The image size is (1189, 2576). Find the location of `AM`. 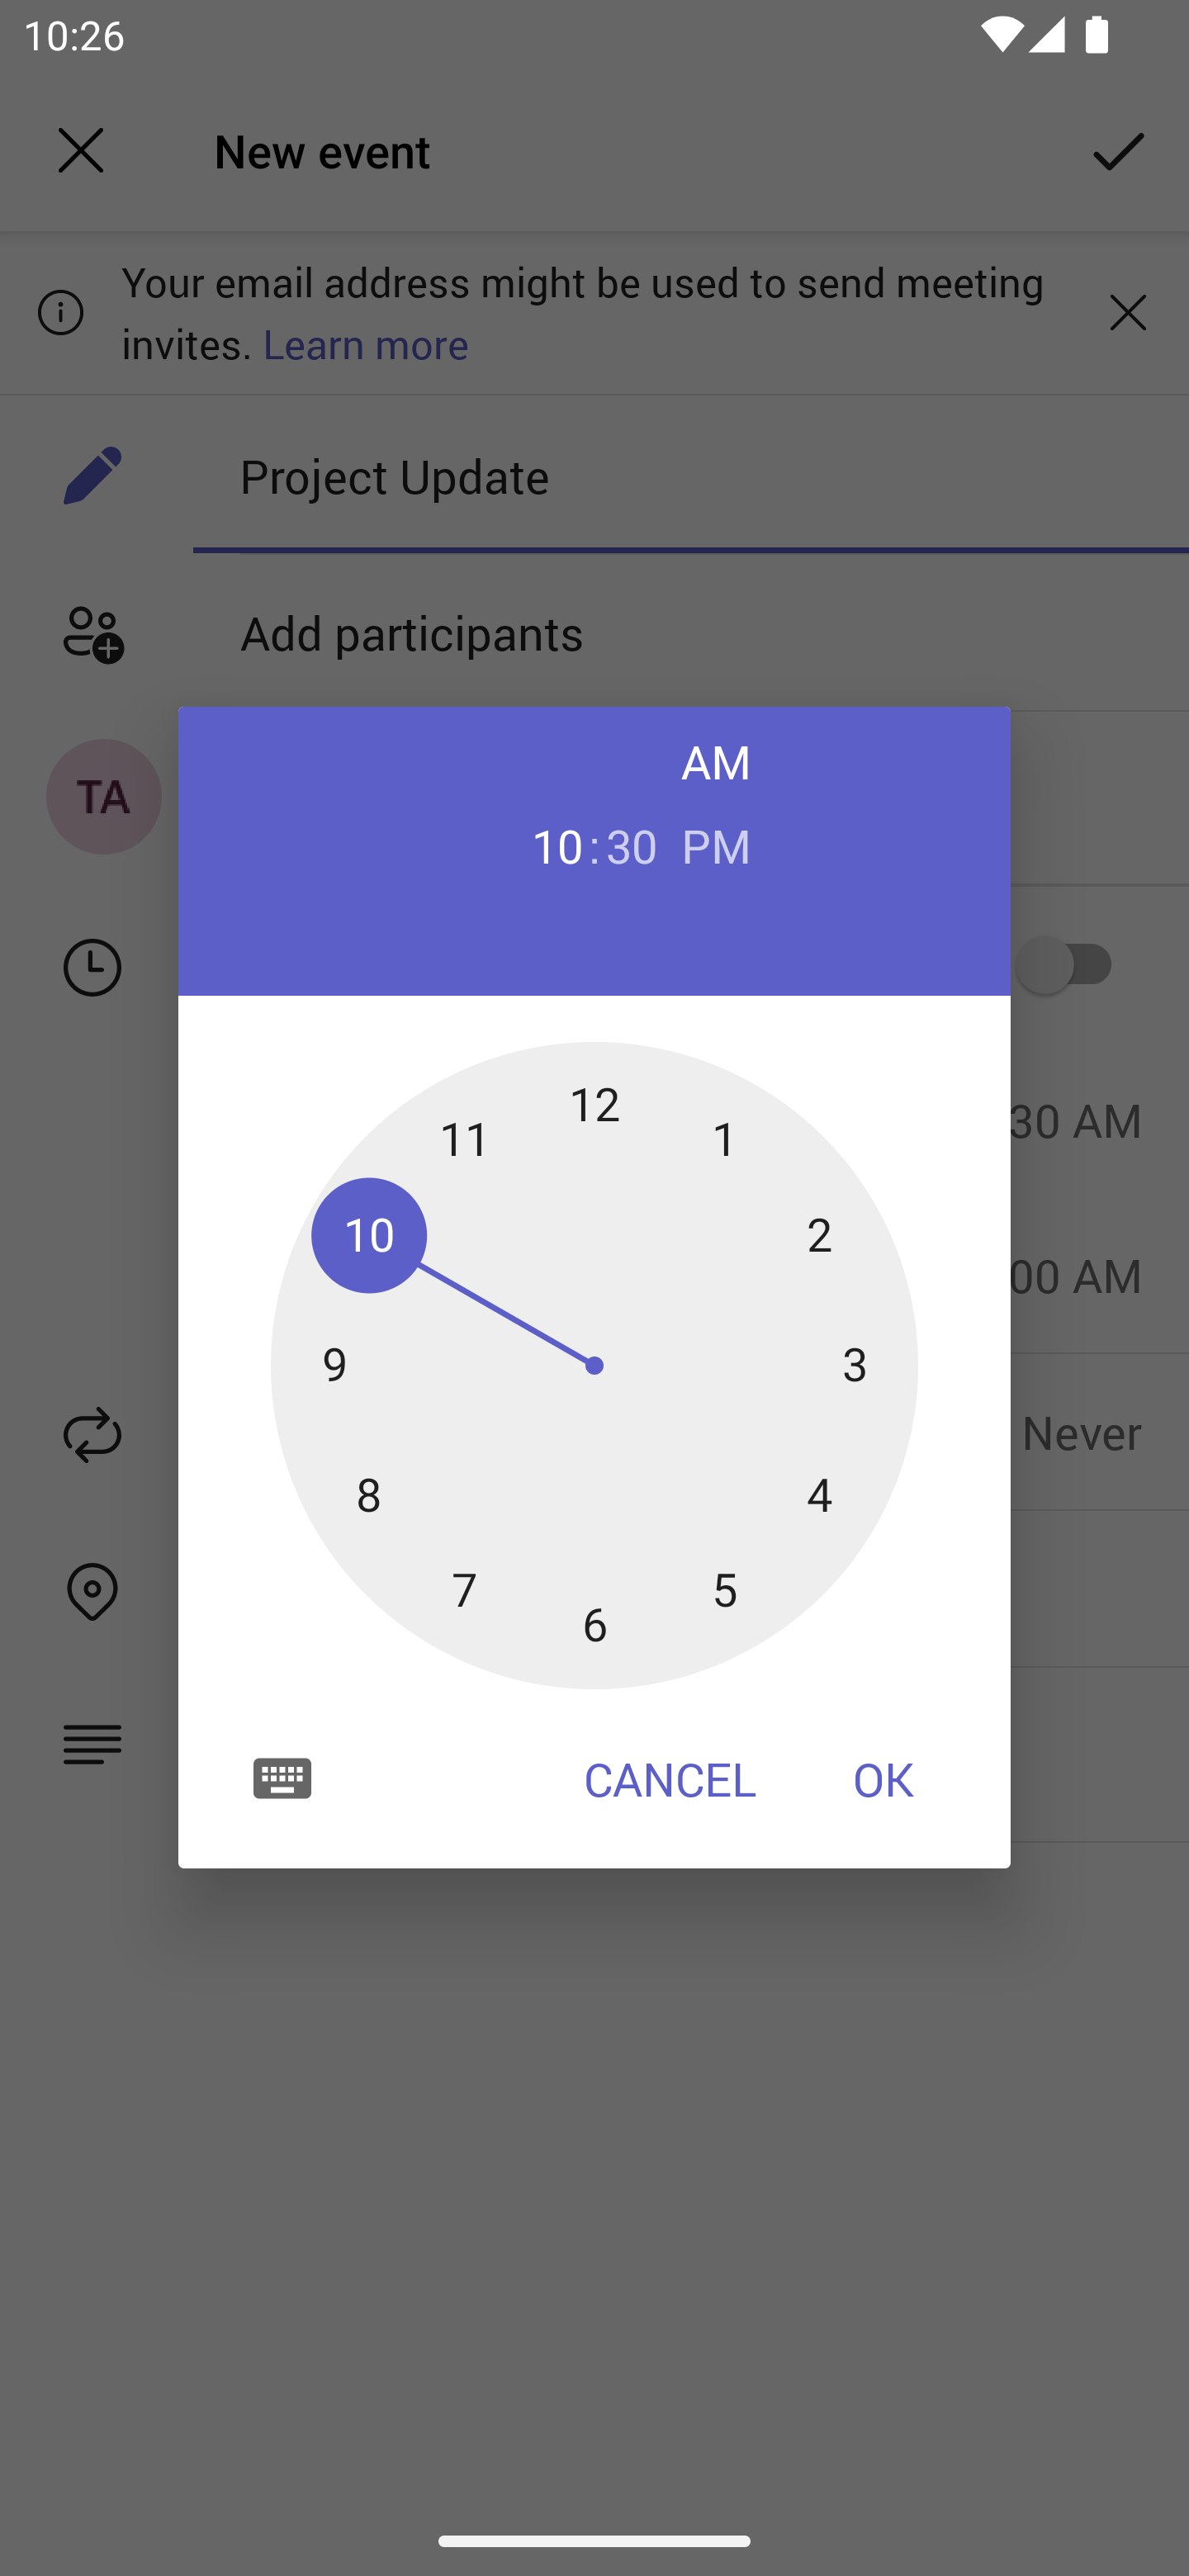

AM is located at coordinates (717, 761).